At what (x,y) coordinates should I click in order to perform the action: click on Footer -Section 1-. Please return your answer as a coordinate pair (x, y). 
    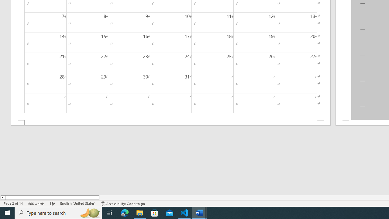
    Looking at the image, I should click on (171, 123).